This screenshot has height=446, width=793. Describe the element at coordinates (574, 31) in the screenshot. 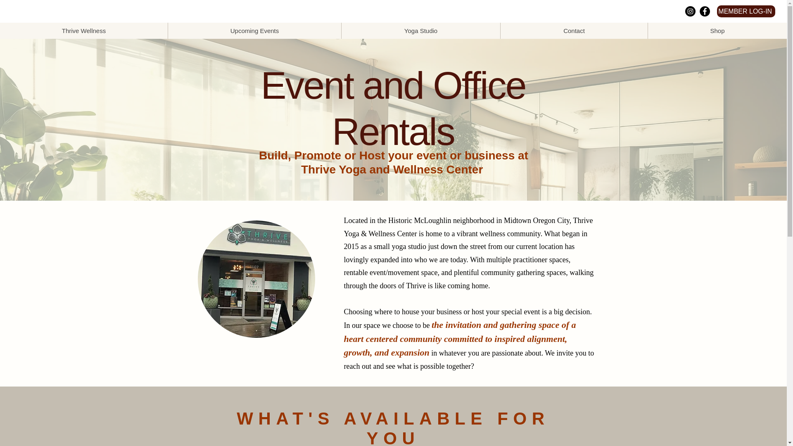

I see `Contact` at that location.